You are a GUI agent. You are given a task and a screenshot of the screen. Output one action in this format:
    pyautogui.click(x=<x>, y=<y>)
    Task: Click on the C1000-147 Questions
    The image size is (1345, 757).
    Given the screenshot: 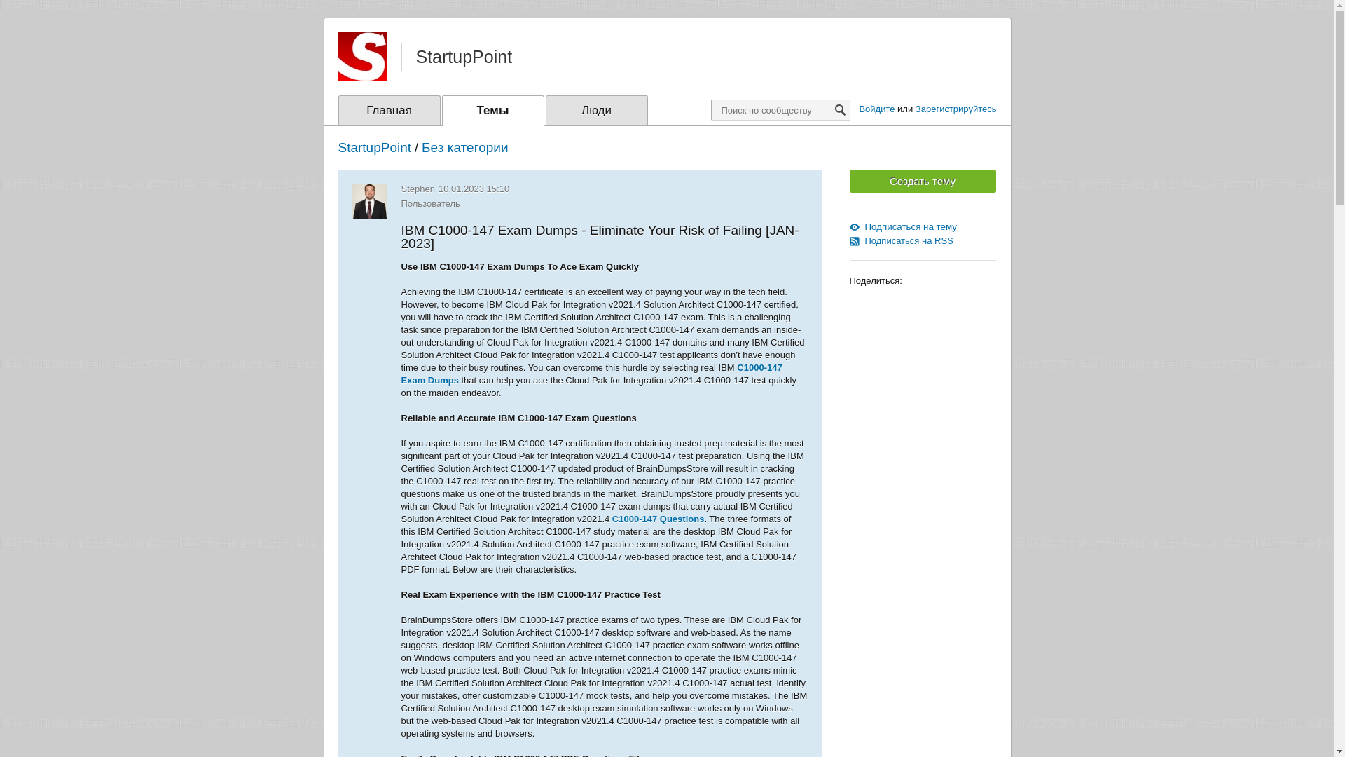 What is the action you would take?
    pyautogui.click(x=658, y=519)
    